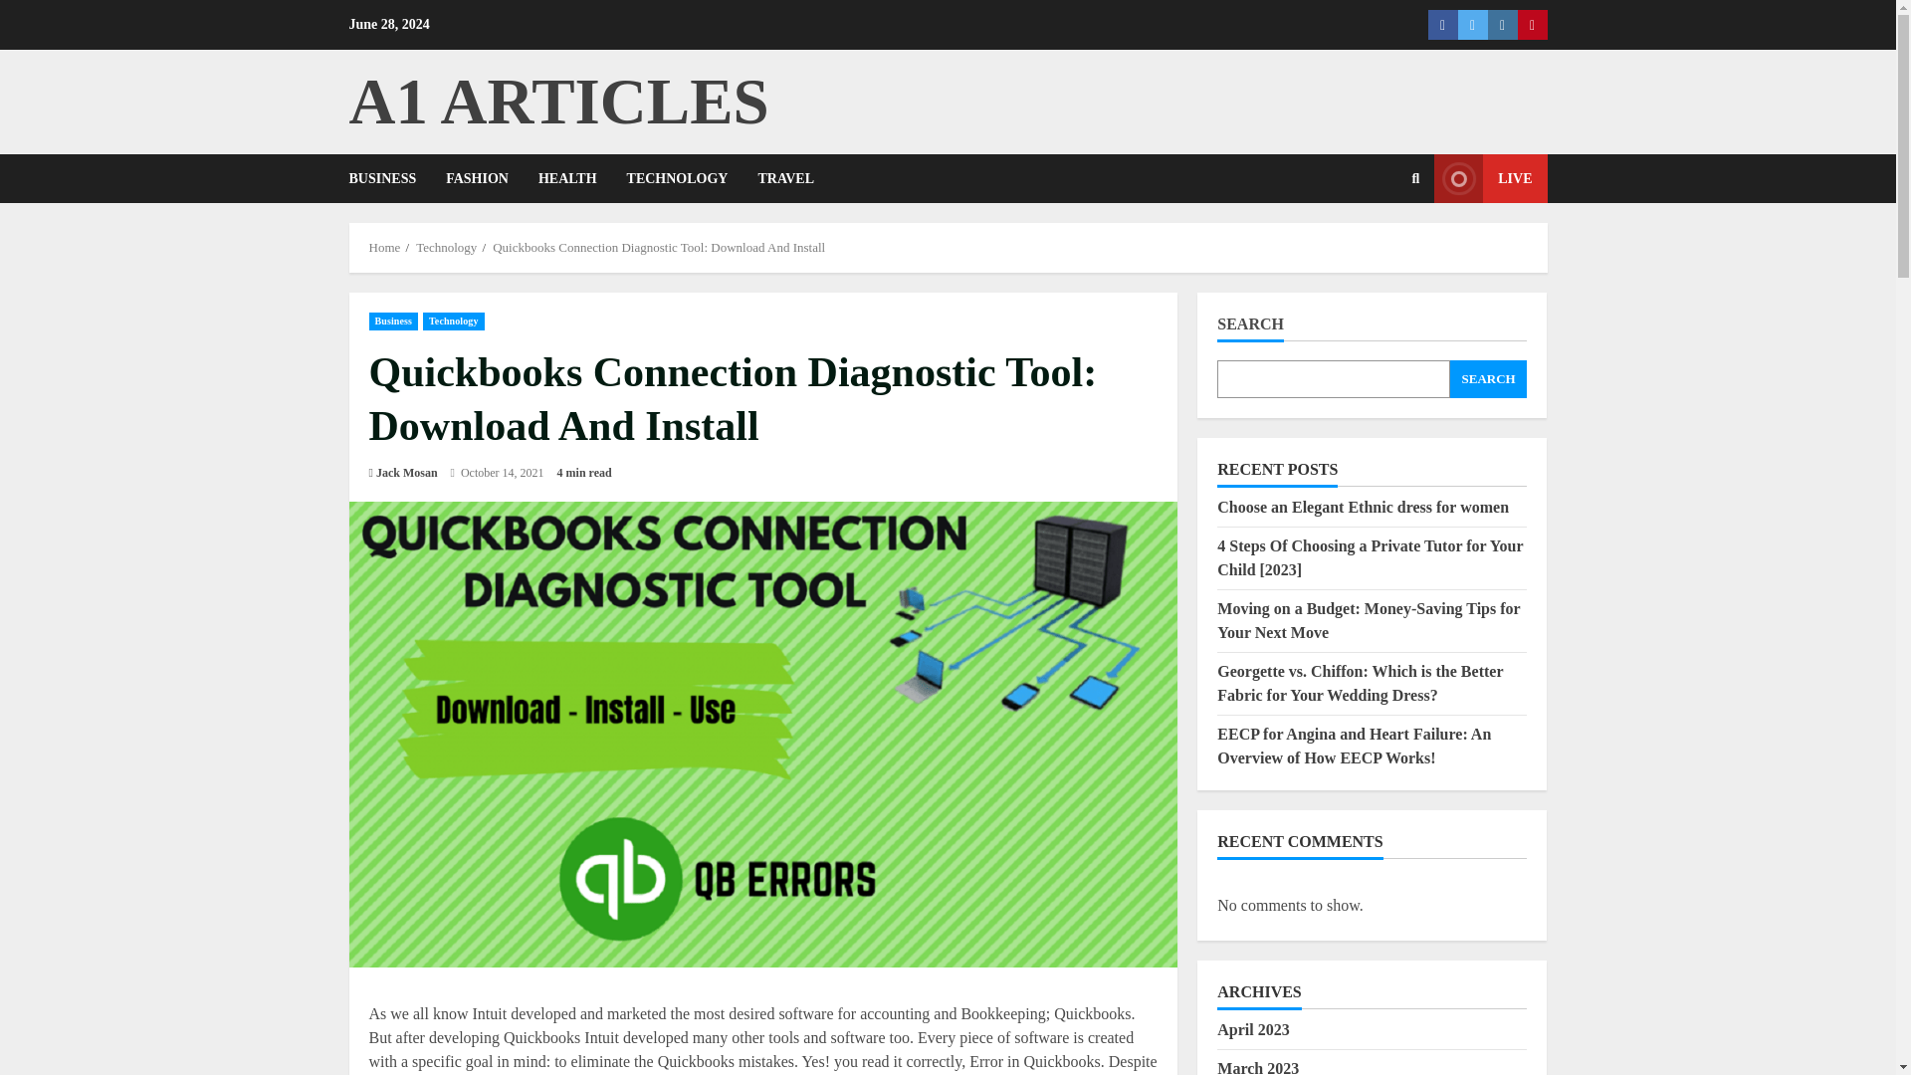 The height and width of the screenshot is (1075, 1911). What do you see at coordinates (478, 179) in the screenshot?
I see `FASHION` at bounding box center [478, 179].